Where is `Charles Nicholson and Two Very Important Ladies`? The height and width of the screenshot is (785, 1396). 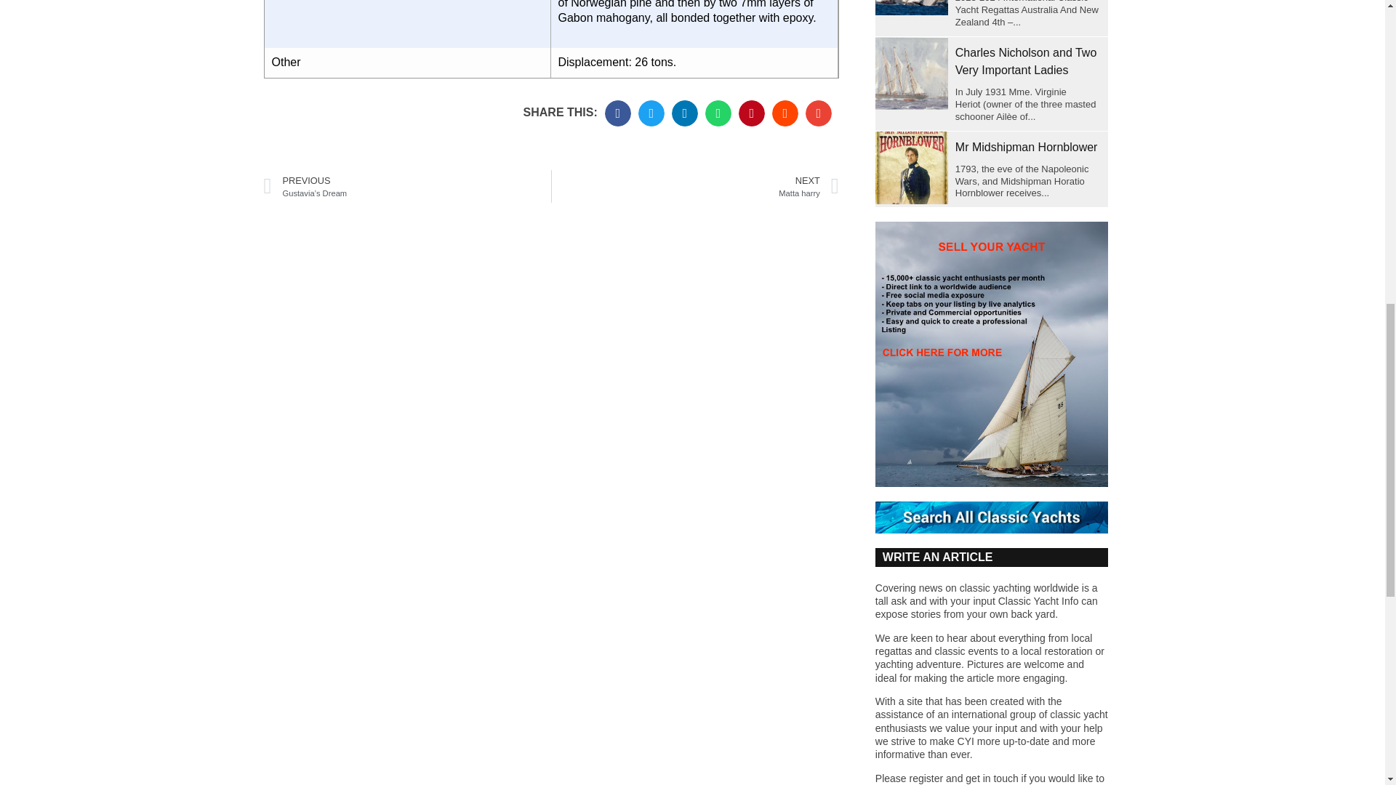 Charles Nicholson and Two Very Important Ladies is located at coordinates (1025, 61).